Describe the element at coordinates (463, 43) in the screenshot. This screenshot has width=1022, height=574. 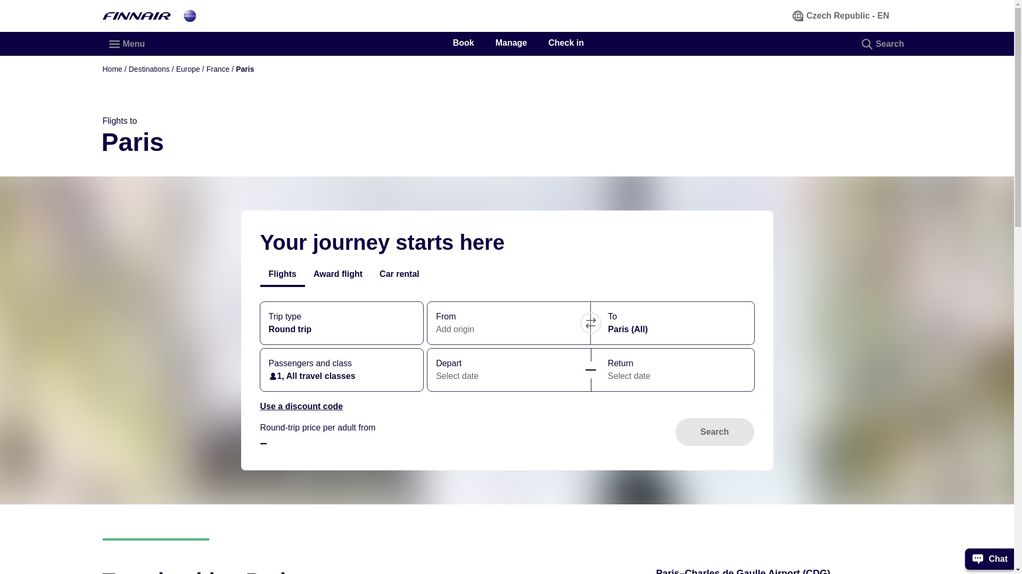
I see `Book` at that location.